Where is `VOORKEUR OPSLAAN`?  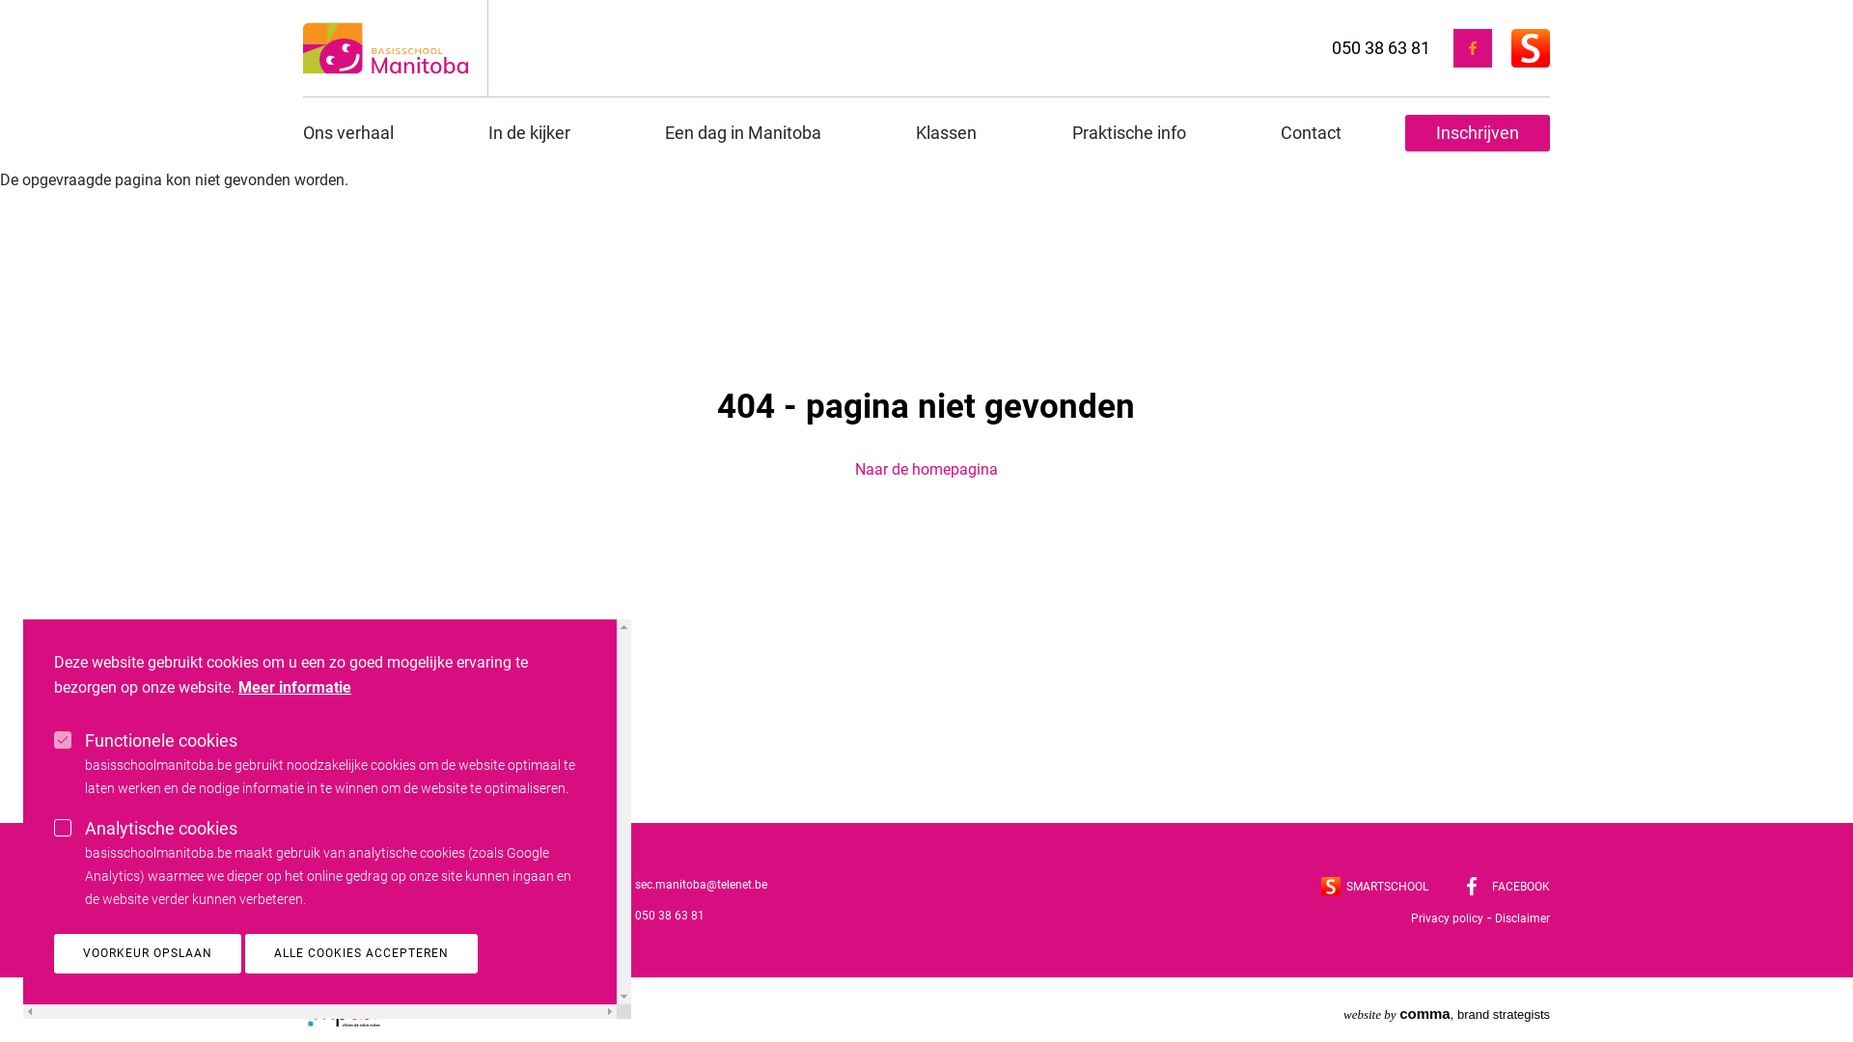 VOORKEUR OPSLAAN is located at coordinates (148, 953).